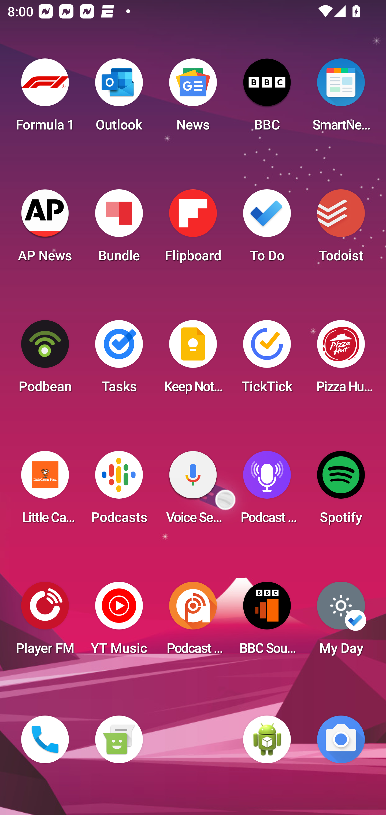  Describe the element at coordinates (341, 739) in the screenshot. I see `Camera` at that location.